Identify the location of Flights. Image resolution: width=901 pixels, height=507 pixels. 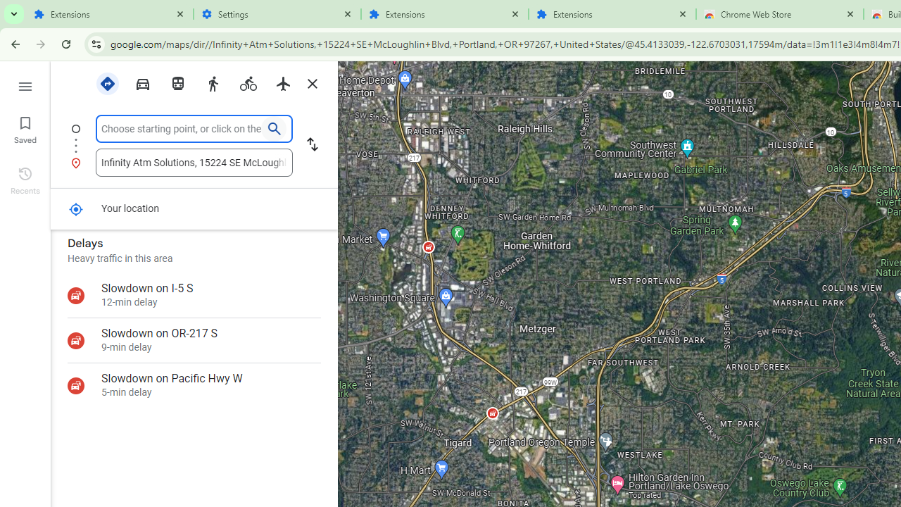
(283, 82).